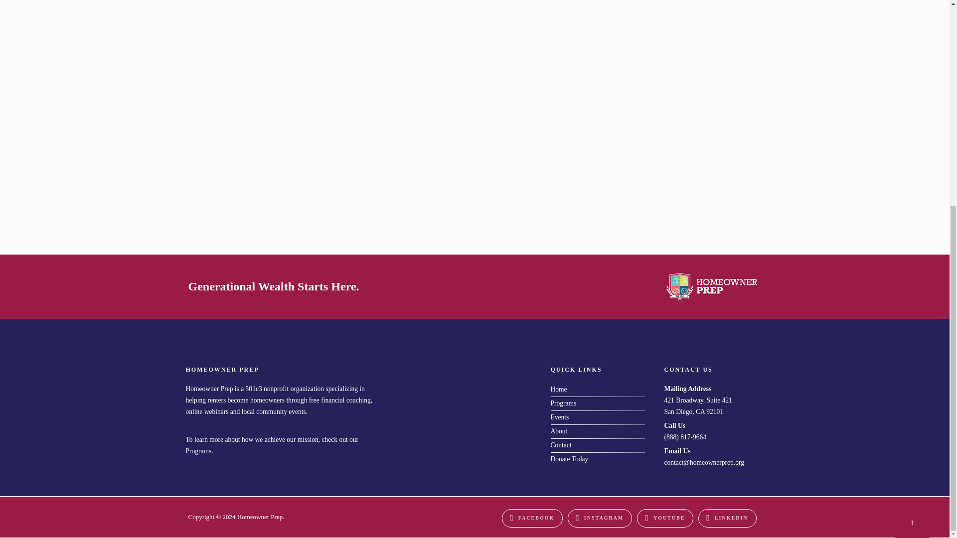 The width and height of the screenshot is (957, 538). I want to click on check out our Programs, so click(272, 445).